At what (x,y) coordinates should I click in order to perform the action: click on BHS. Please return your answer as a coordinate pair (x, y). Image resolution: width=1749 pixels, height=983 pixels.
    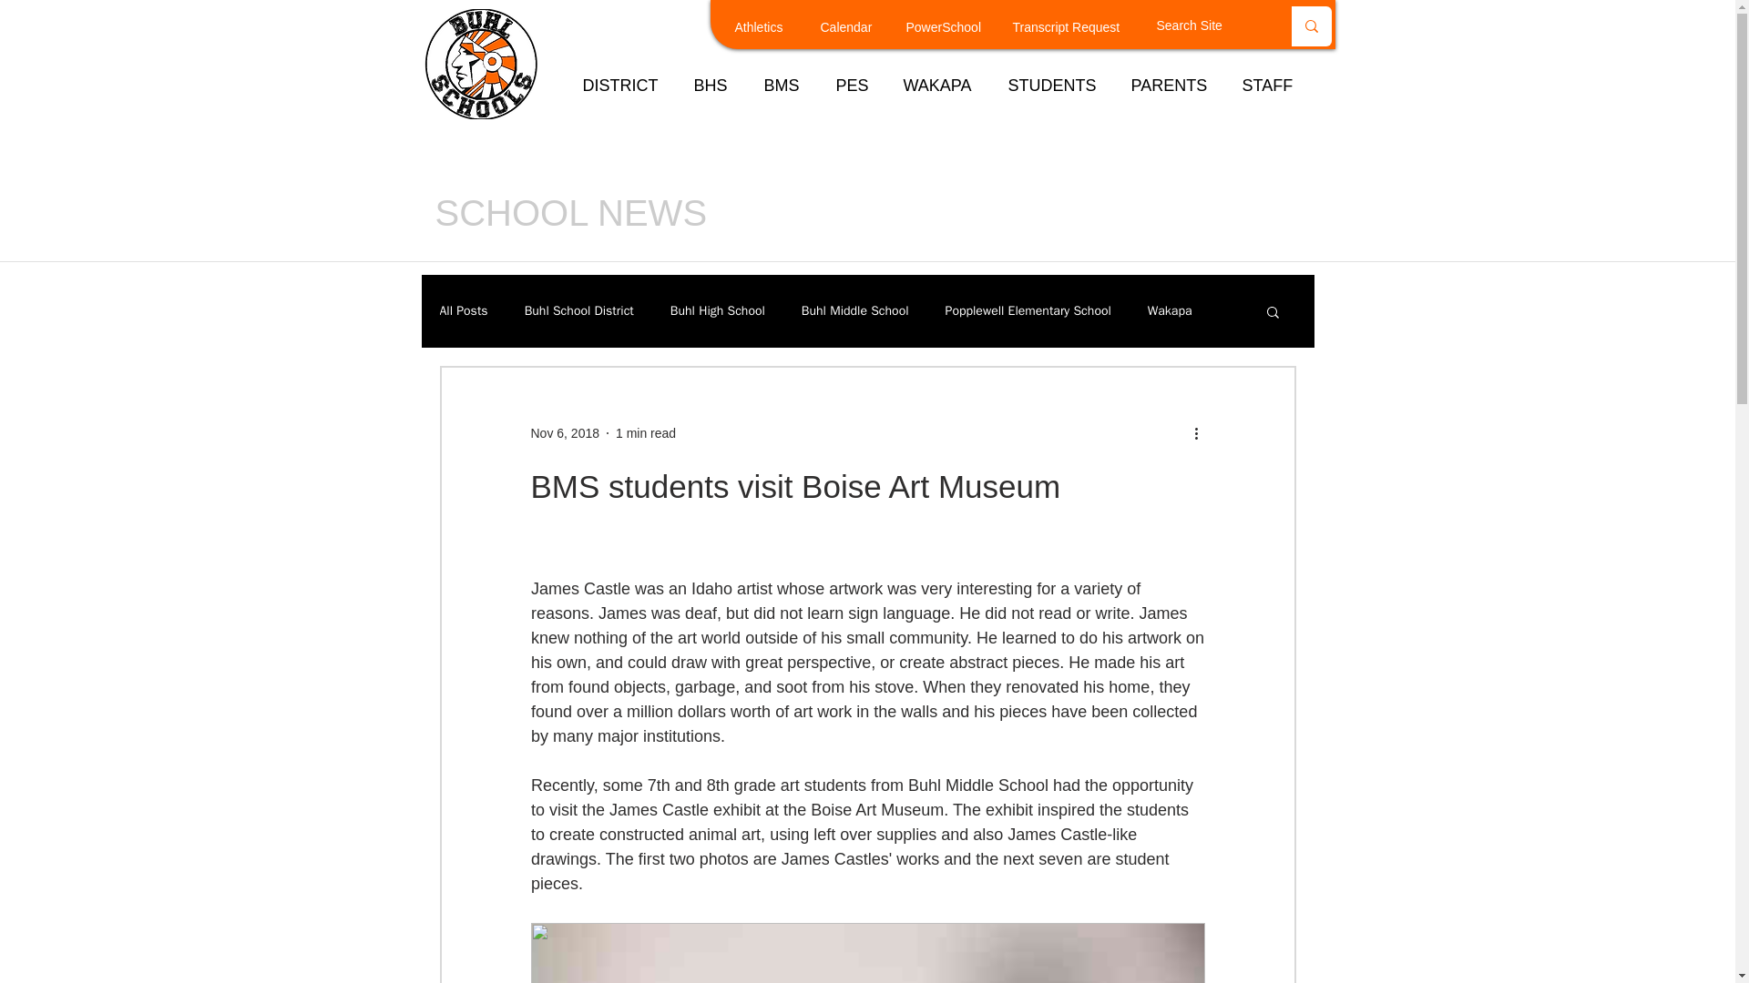
    Looking at the image, I should click on (714, 86).